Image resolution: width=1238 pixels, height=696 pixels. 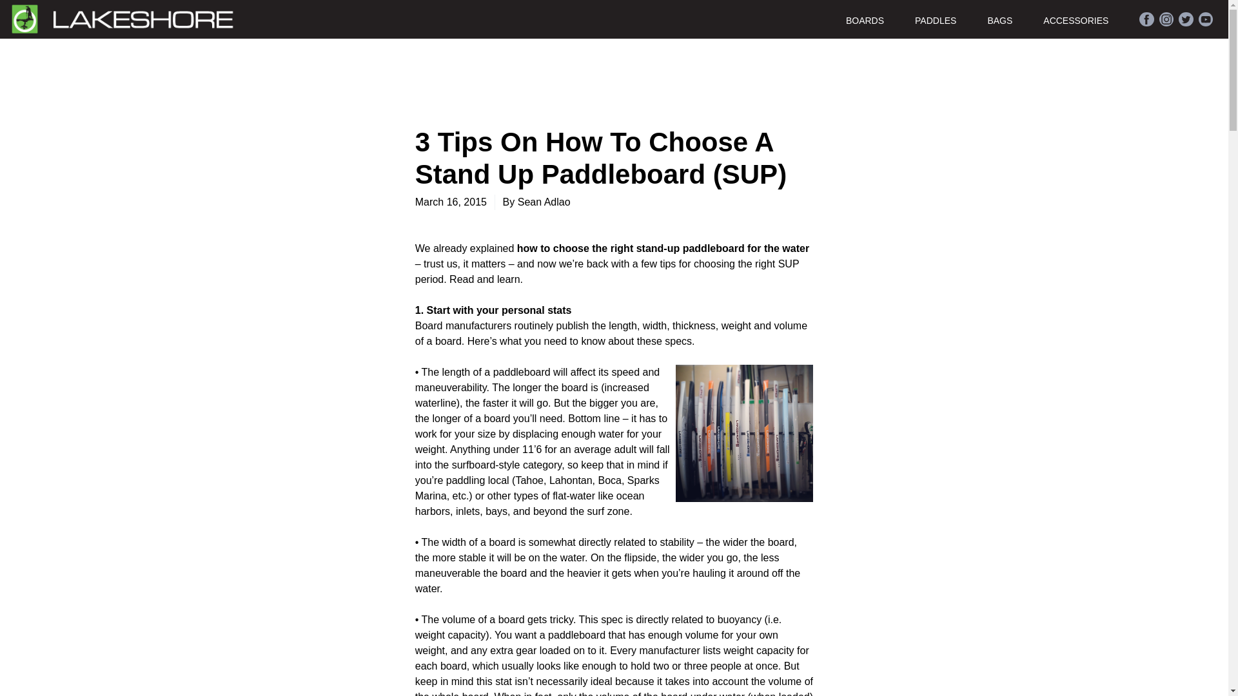 What do you see at coordinates (1015, 19) in the screenshot?
I see `BAGS` at bounding box center [1015, 19].